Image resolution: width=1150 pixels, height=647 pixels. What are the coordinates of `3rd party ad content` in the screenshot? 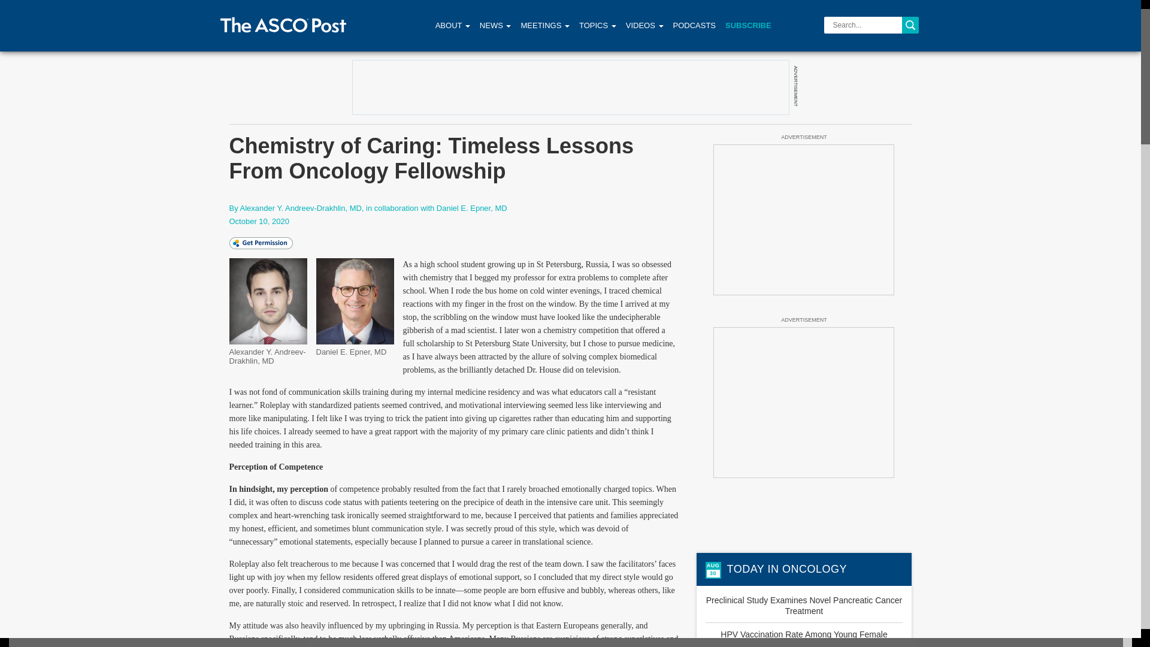 It's located at (570, 87).